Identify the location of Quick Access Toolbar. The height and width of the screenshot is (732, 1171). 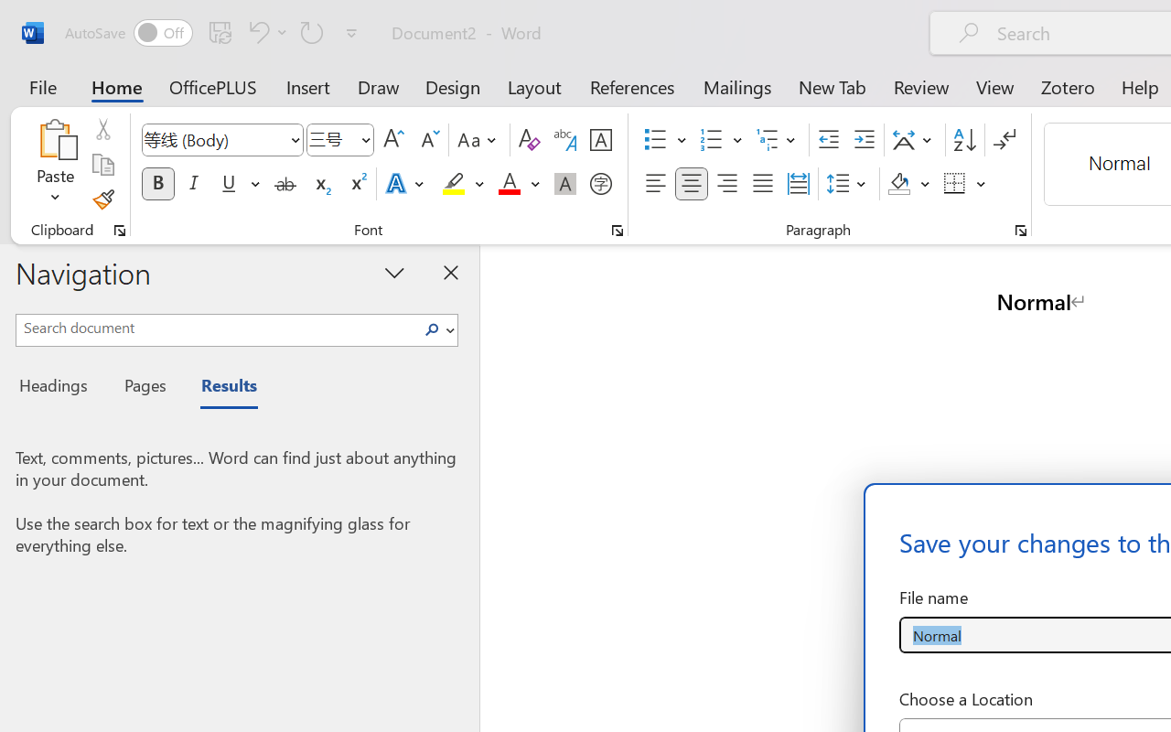
(214, 33).